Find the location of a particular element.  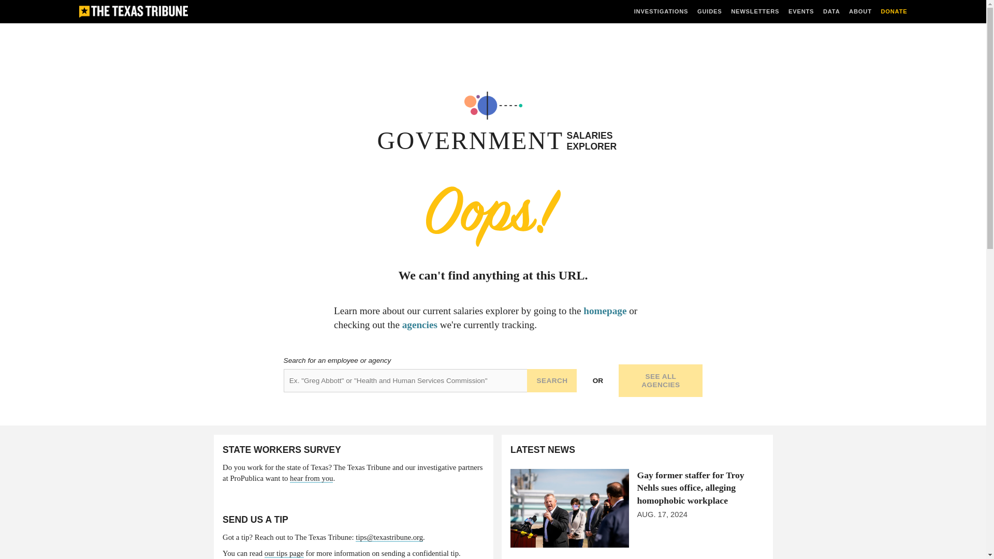

SEE ALL AGENCIES is located at coordinates (661, 380).